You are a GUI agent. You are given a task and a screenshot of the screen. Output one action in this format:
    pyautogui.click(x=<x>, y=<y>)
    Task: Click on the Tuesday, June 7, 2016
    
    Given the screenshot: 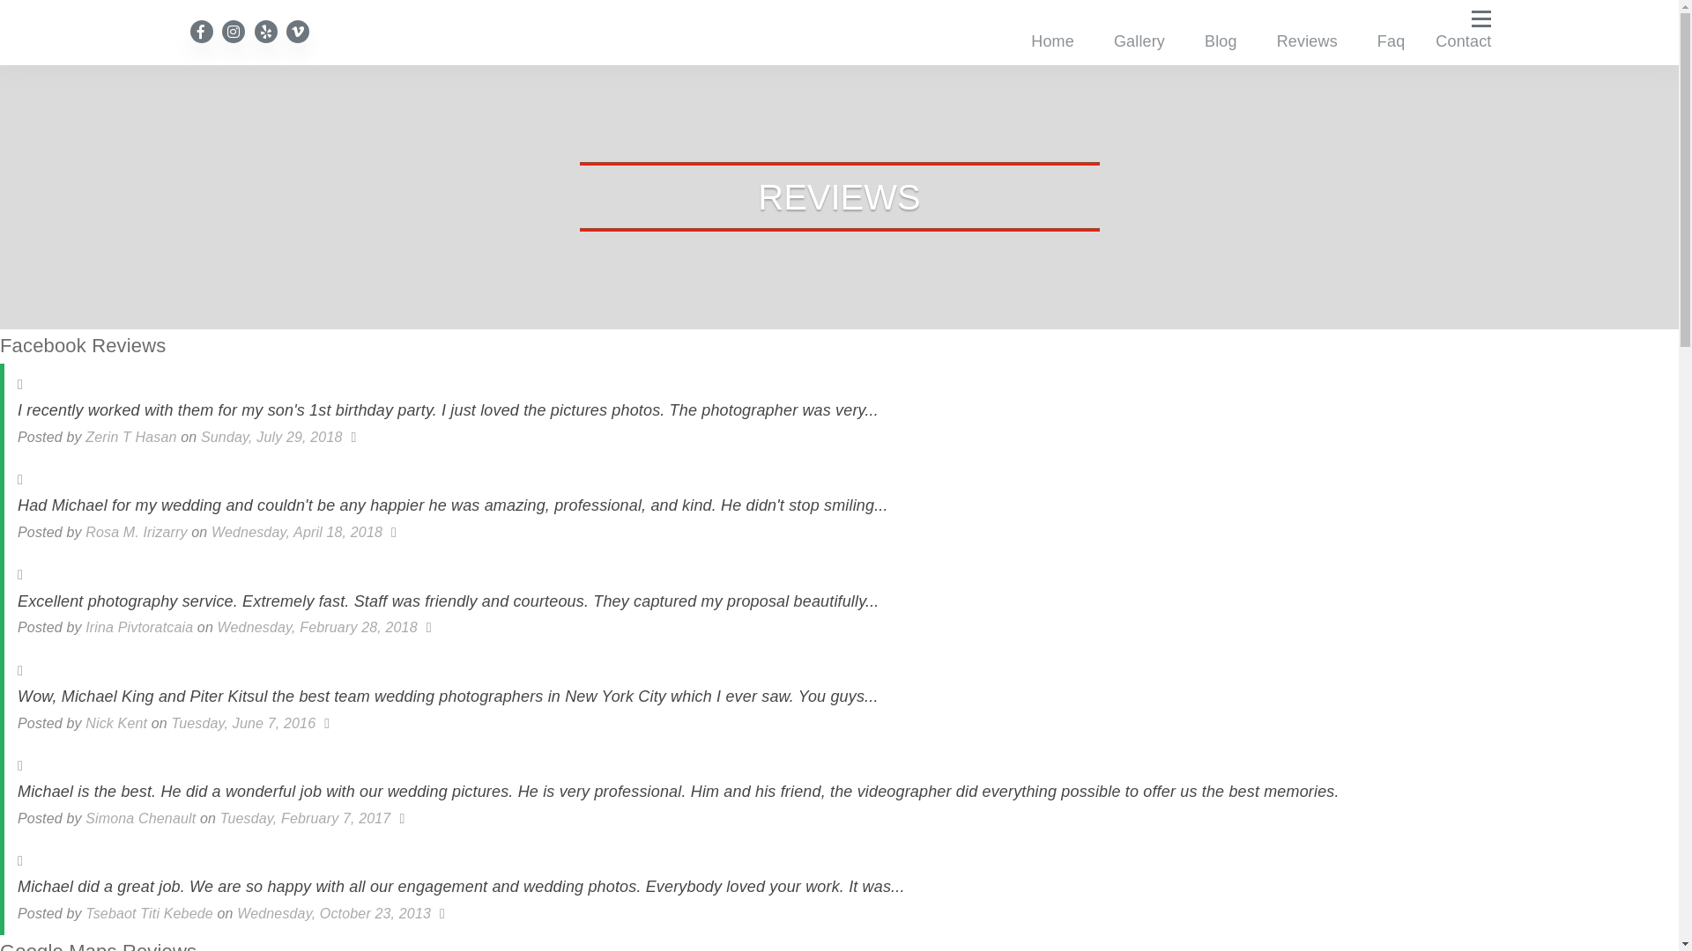 What is the action you would take?
    pyautogui.click(x=243, y=724)
    